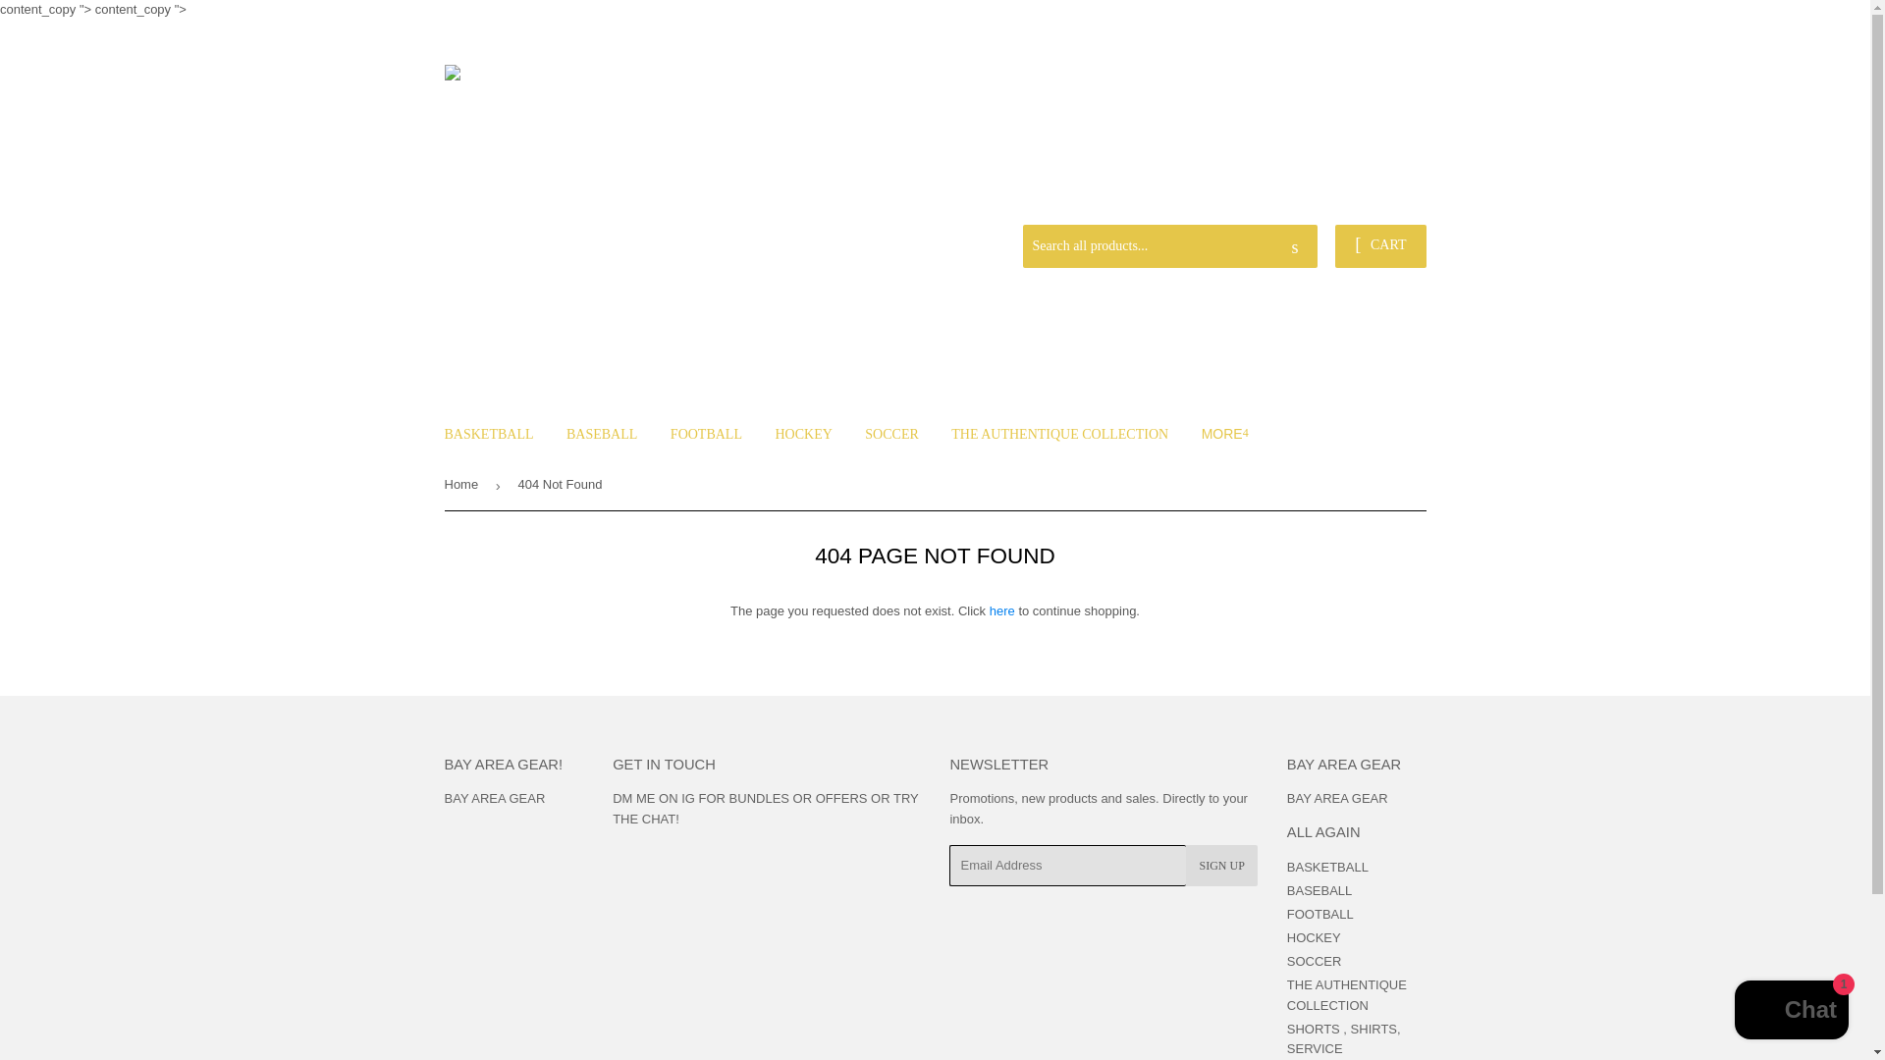 The image size is (1885, 1060). What do you see at coordinates (1286, 199) in the screenshot?
I see `Sign in` at bounding box center [1286, 199].